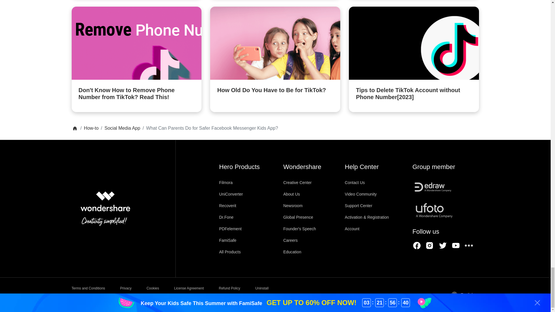 This screenshot has height=312, width=555. I want to click on How Old Do You Have to Be for TikTok?, so click(275, 55).